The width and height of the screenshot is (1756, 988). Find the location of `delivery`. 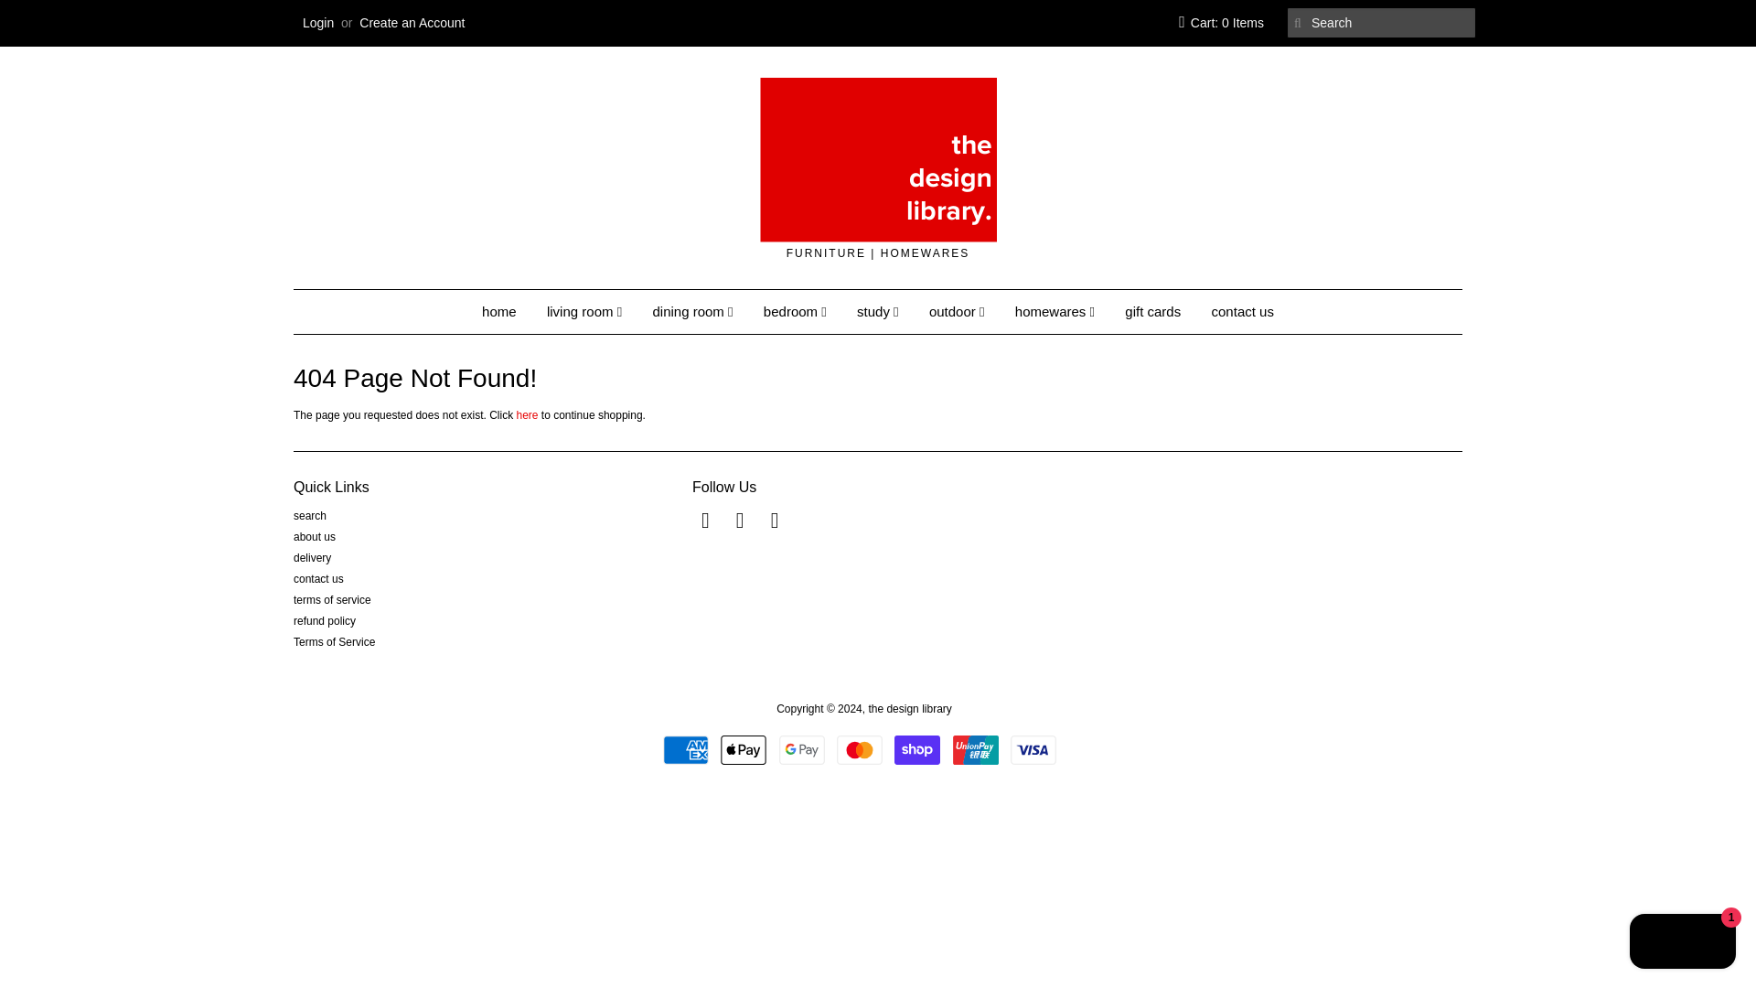

delivery is located at coordinates (312, 557).